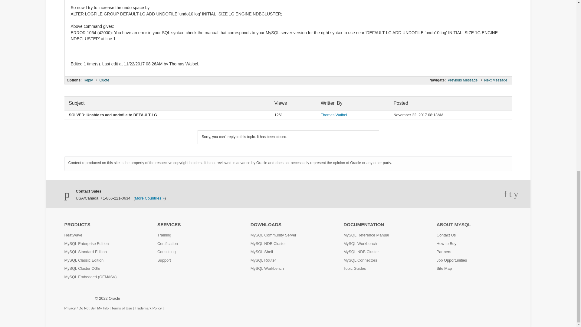 Image resolution: width=581 pixels, height=327 pixels. What do you see at coordinates (333, 115) in the screenshot?
I see `Thomas Waibel` at bounding box center [333, 115].